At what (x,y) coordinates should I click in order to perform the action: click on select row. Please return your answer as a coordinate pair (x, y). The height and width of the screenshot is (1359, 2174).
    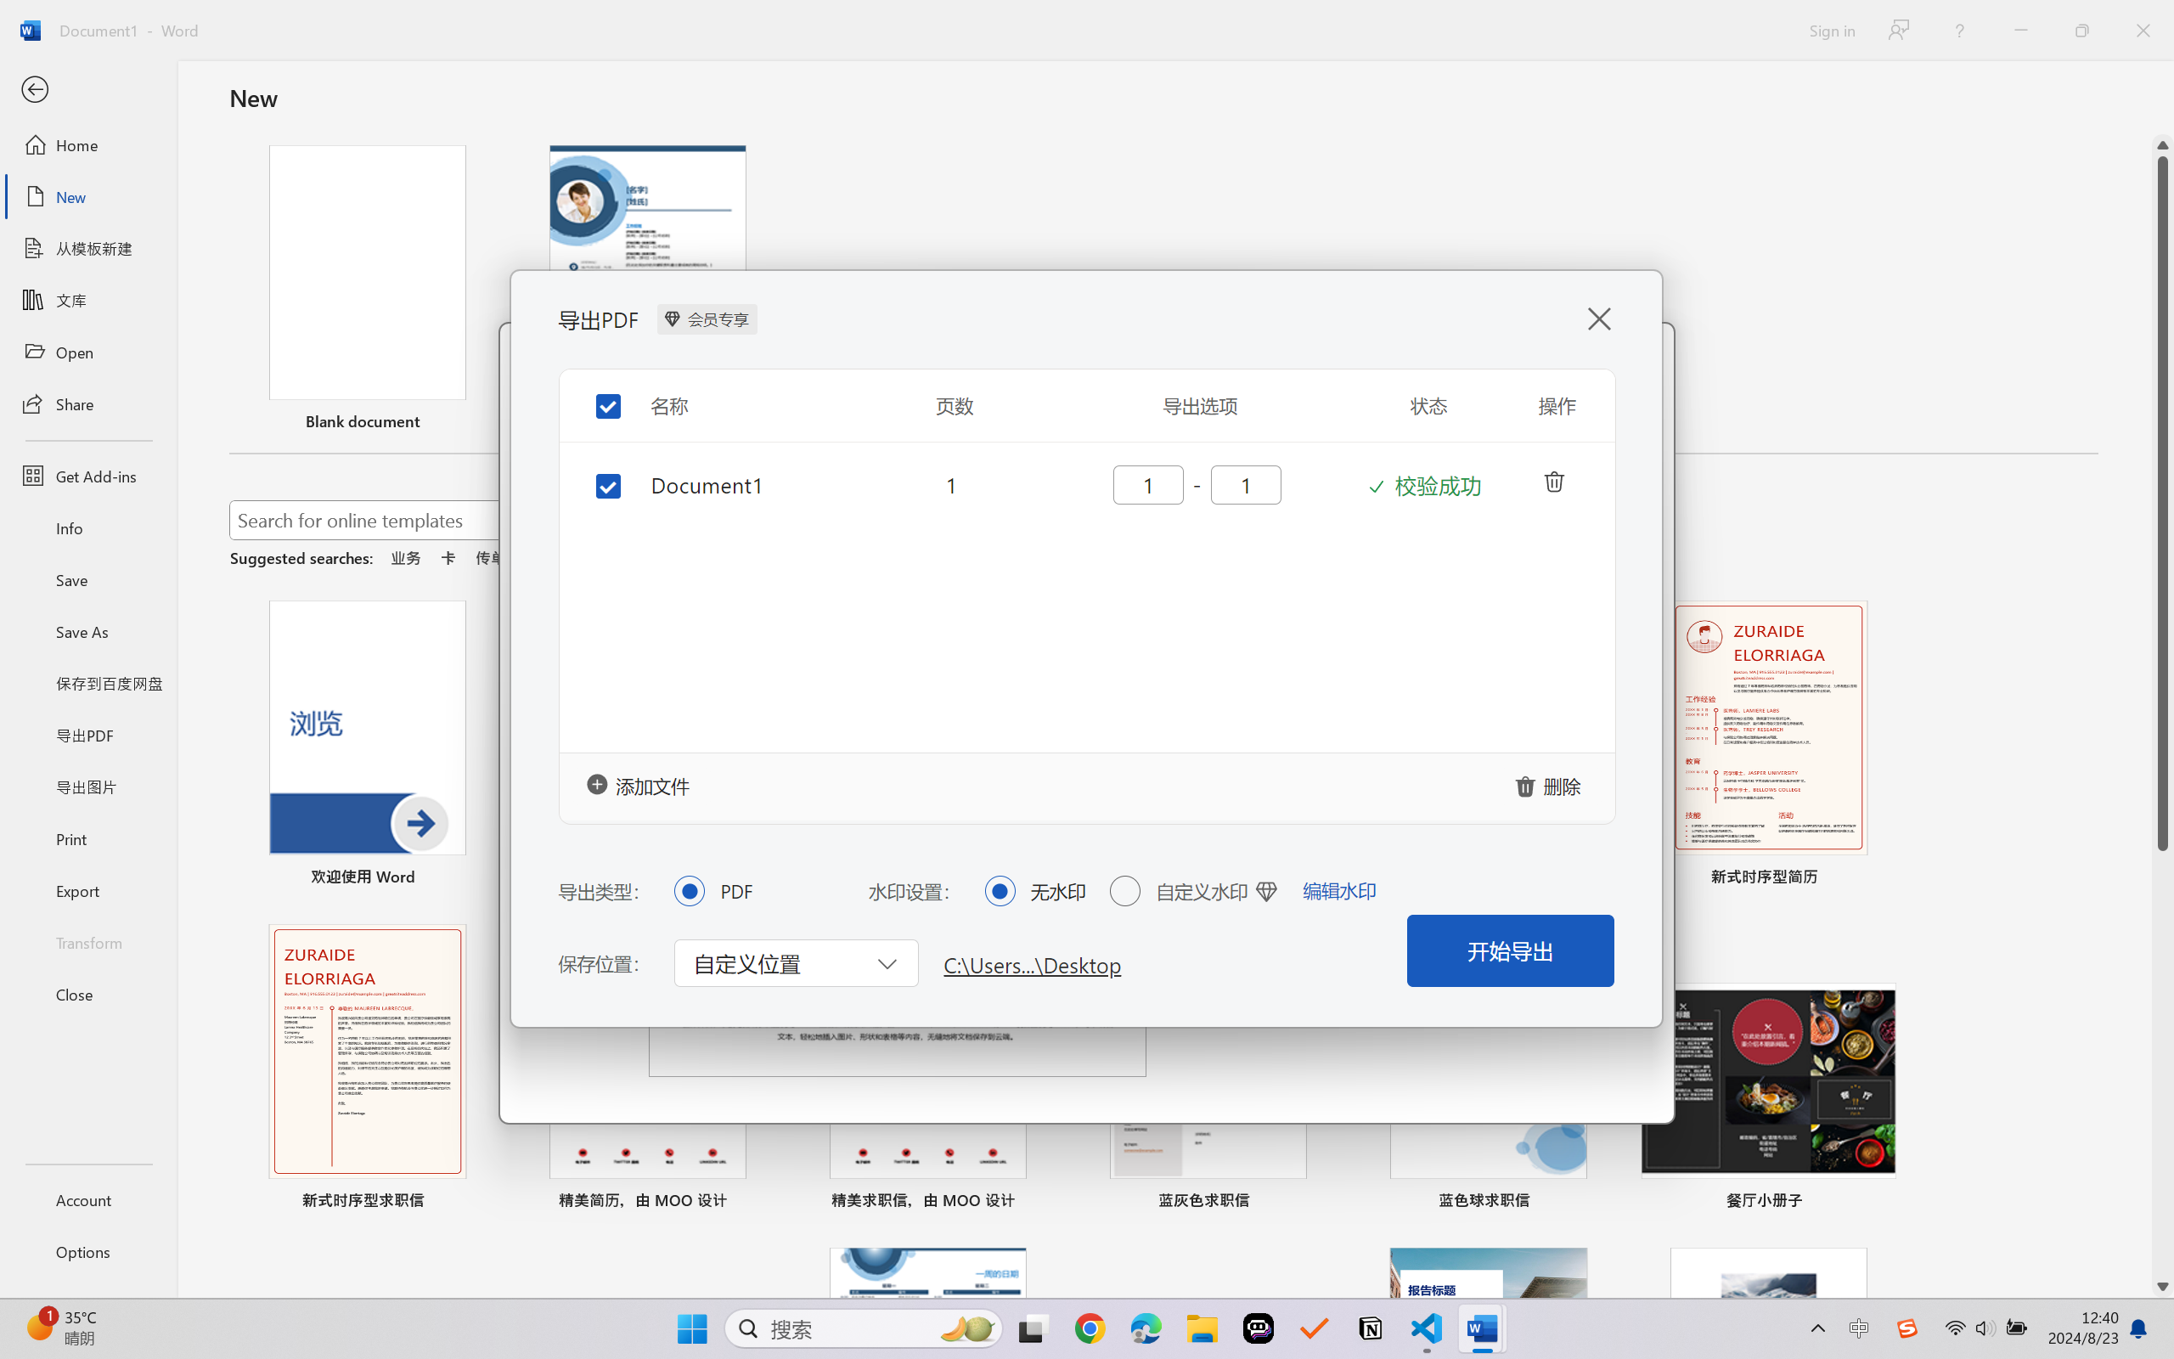
    Looking at the image, I should click on (594, 472).